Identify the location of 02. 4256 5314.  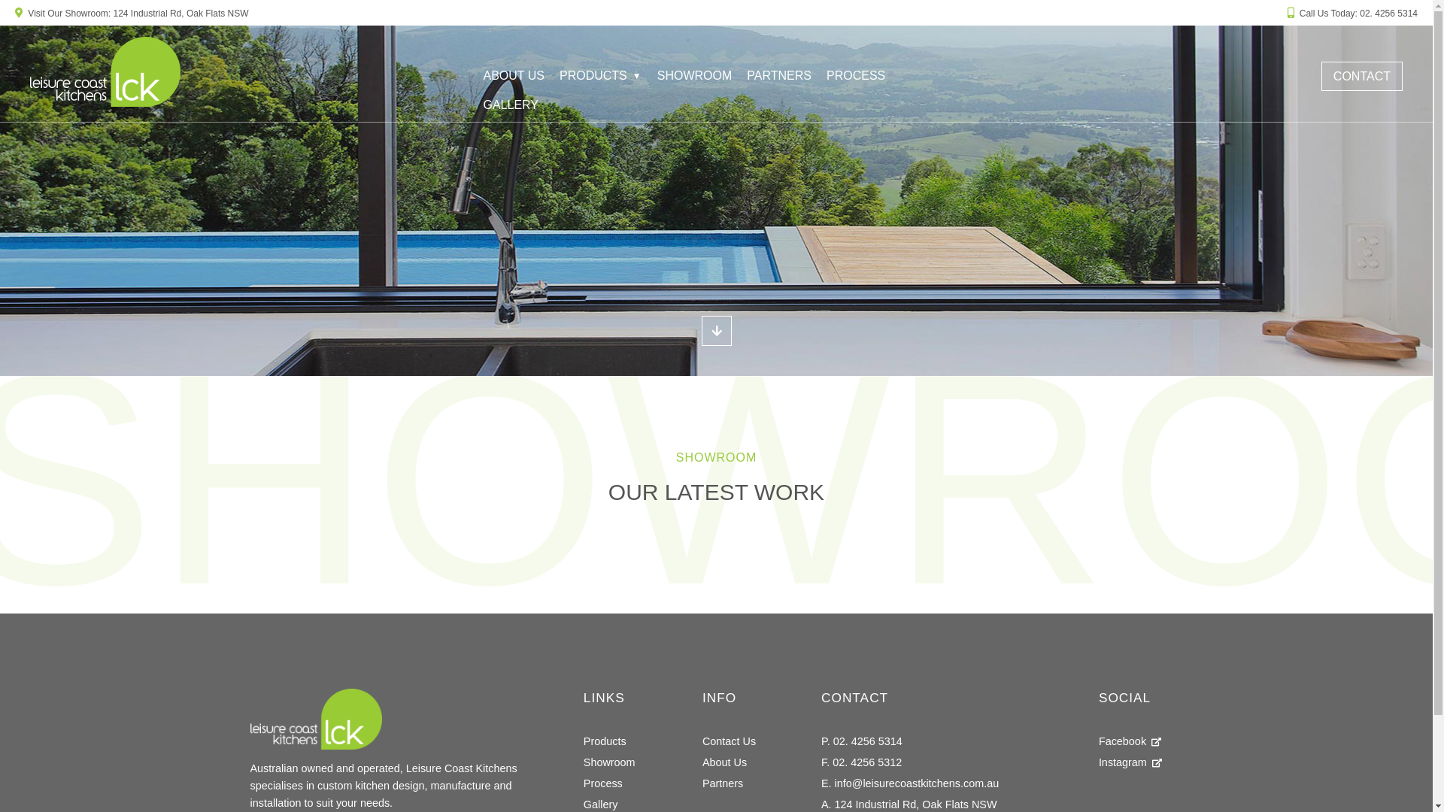
(1388, 14).